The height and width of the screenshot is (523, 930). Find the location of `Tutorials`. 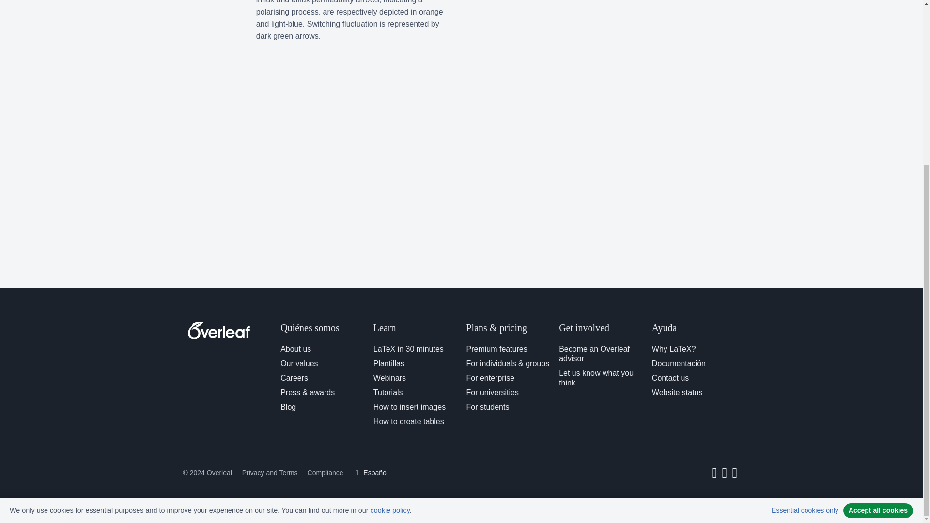

Tutorials is located at coordinates (388, 392).